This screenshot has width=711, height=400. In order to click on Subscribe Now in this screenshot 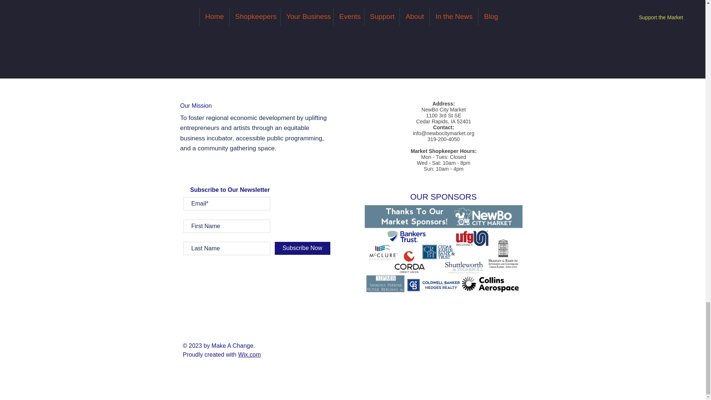, I will do `click(302, 248)`.